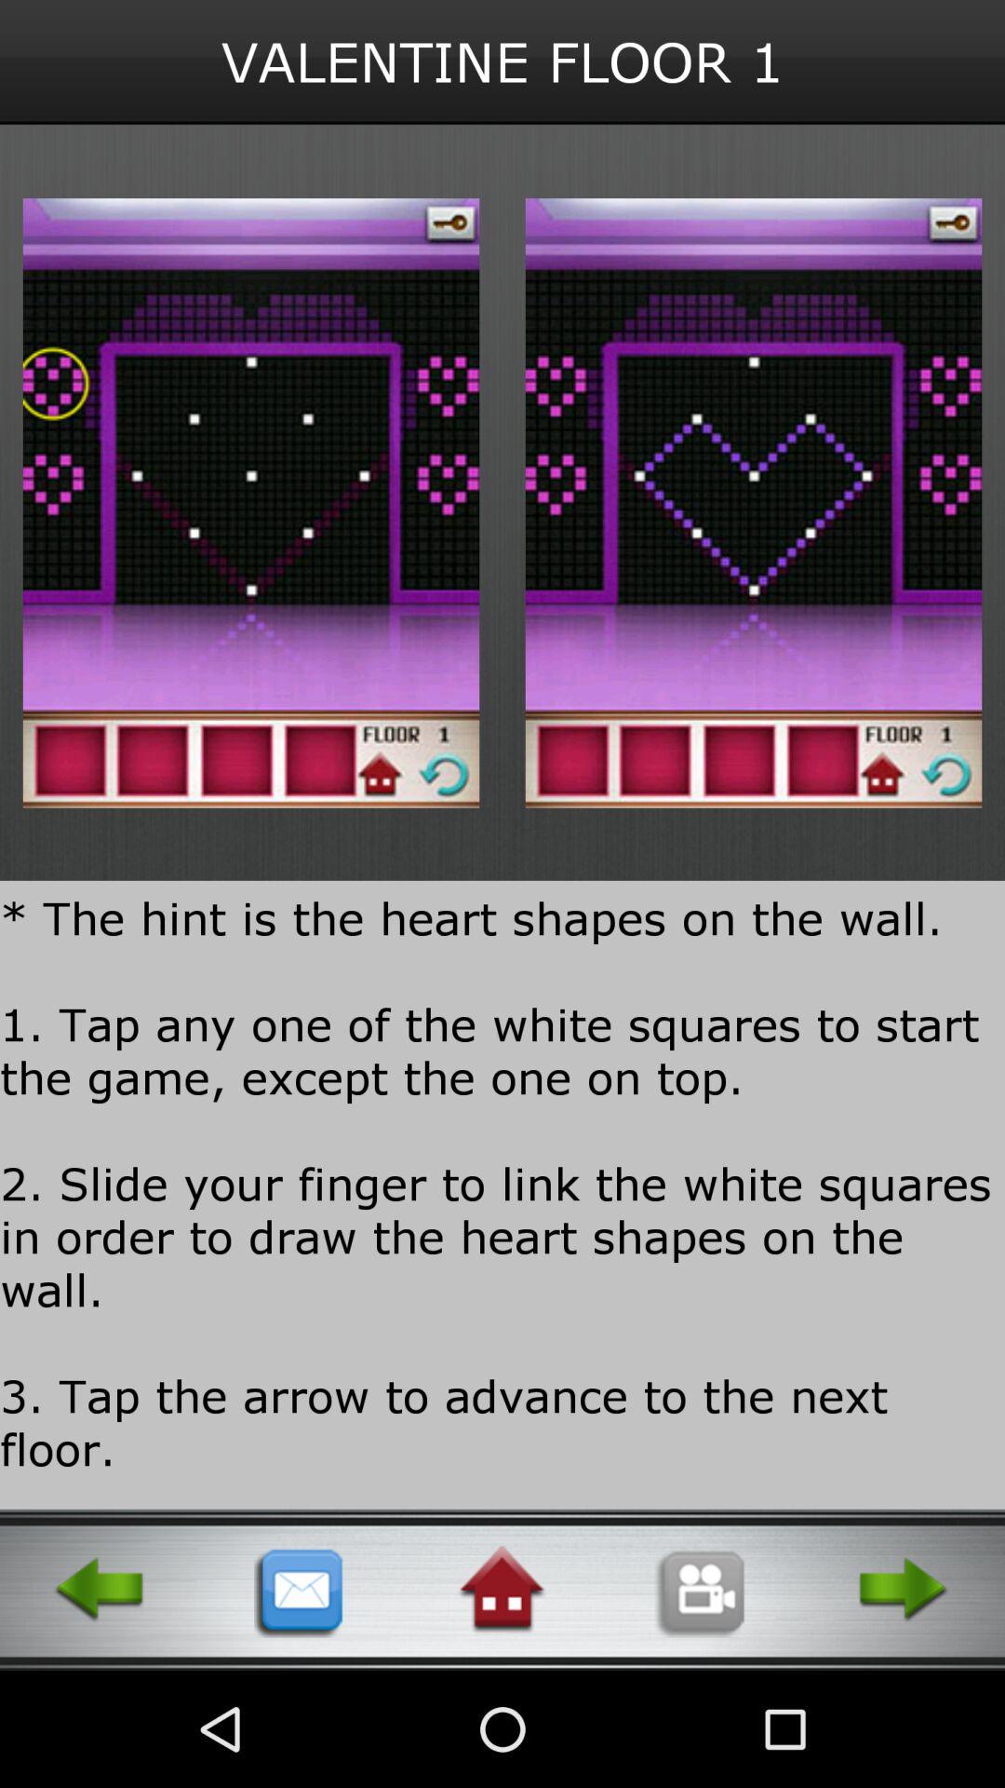 Image resolution: width=1005 pixels, height=1788 pixels. I want to click on home menu, so click(502, 1590).